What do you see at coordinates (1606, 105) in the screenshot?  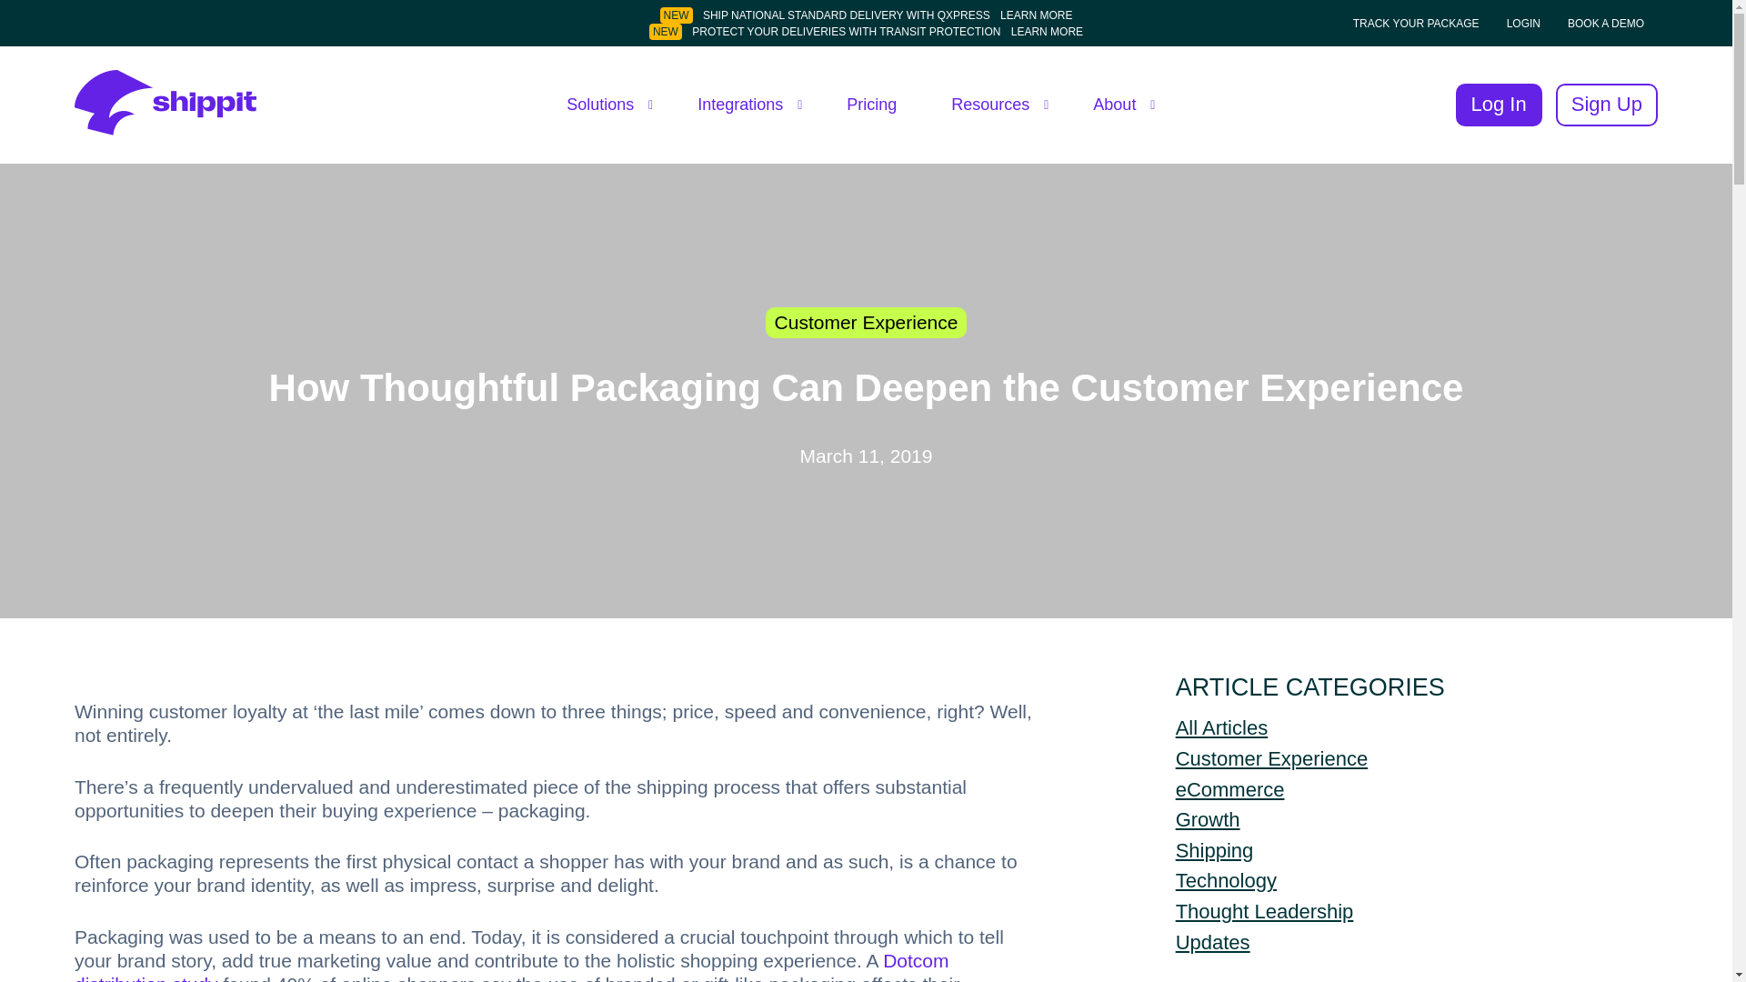 I see `Sign Up` at bounding box center [1606, 105].